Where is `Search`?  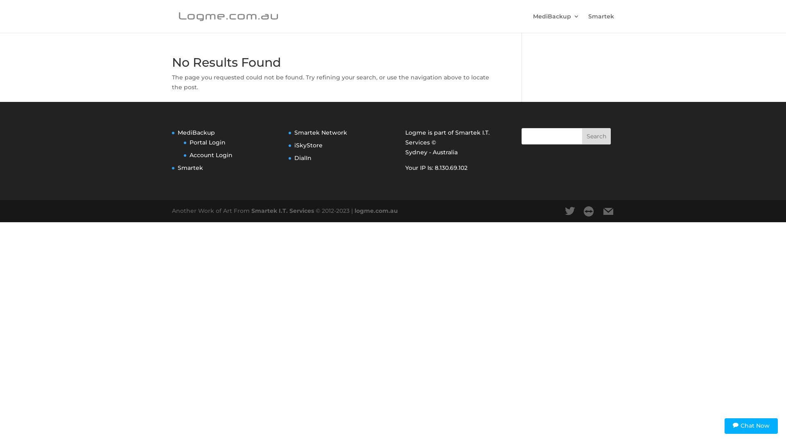
Search is located at coordinates (596, 136).